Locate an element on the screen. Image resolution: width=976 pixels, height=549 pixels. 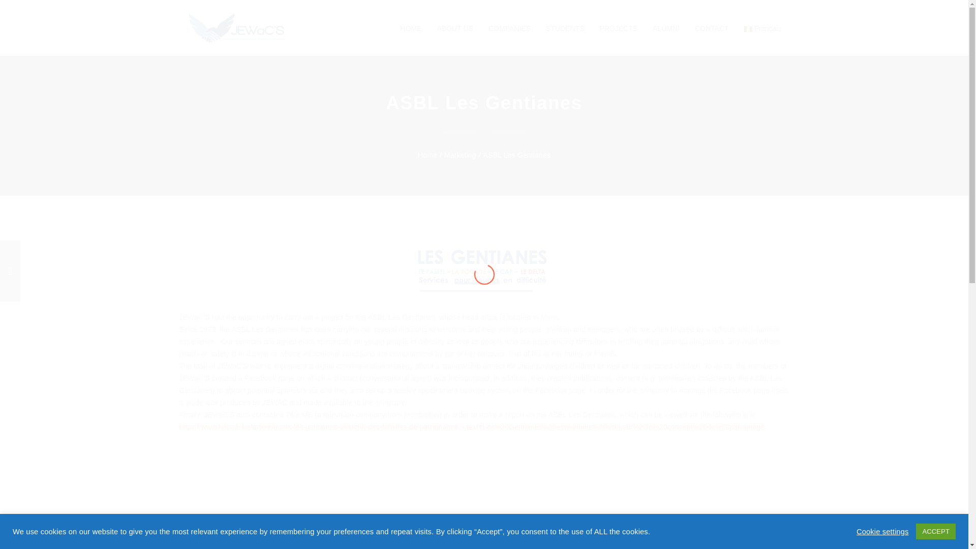
ALUMNI is located at coordinates (666, 28).